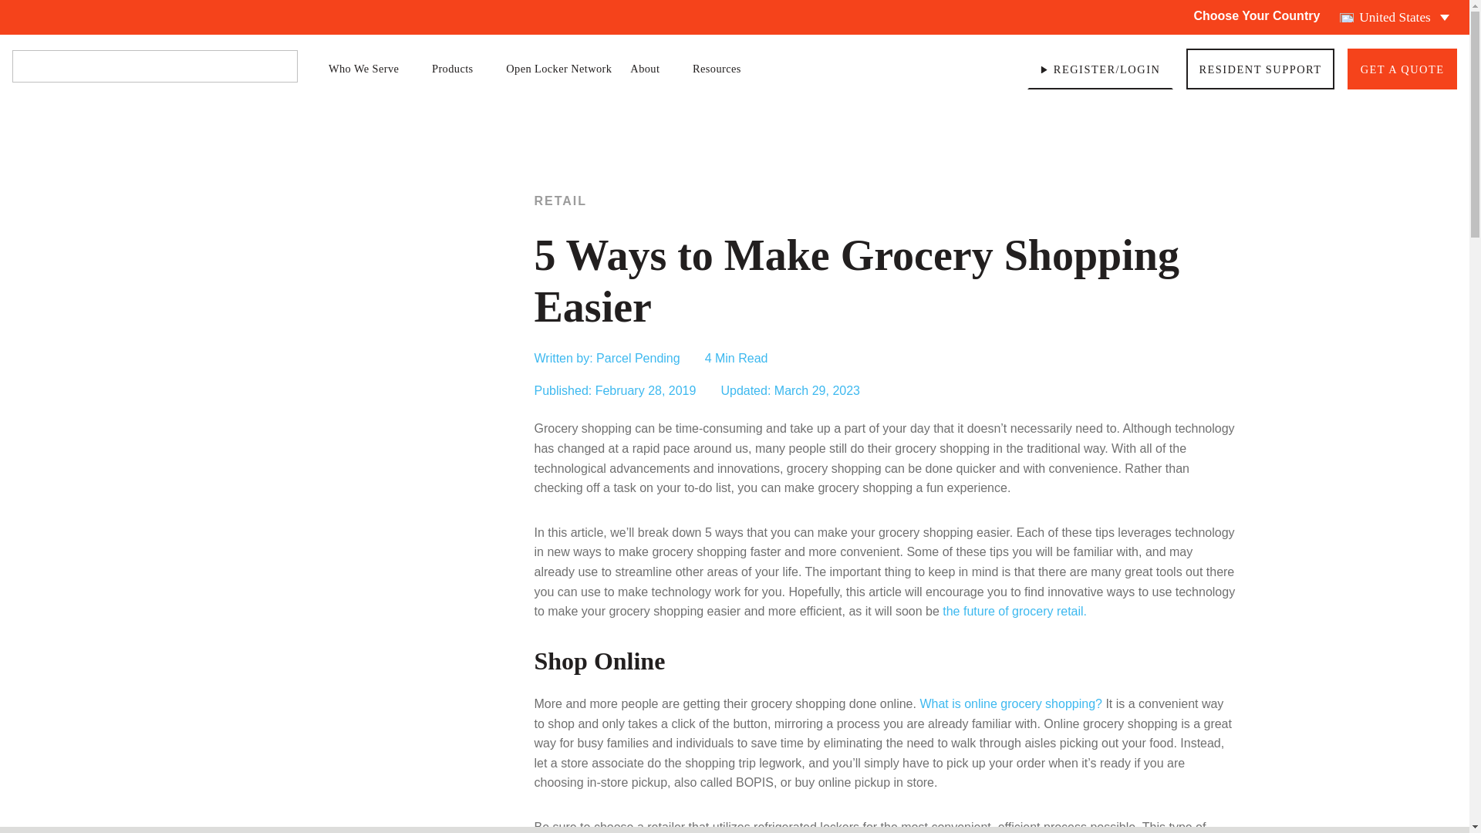  Describe the element at coordinates (370, 69) in the screenshot. I see `Who We Serve` at that location.